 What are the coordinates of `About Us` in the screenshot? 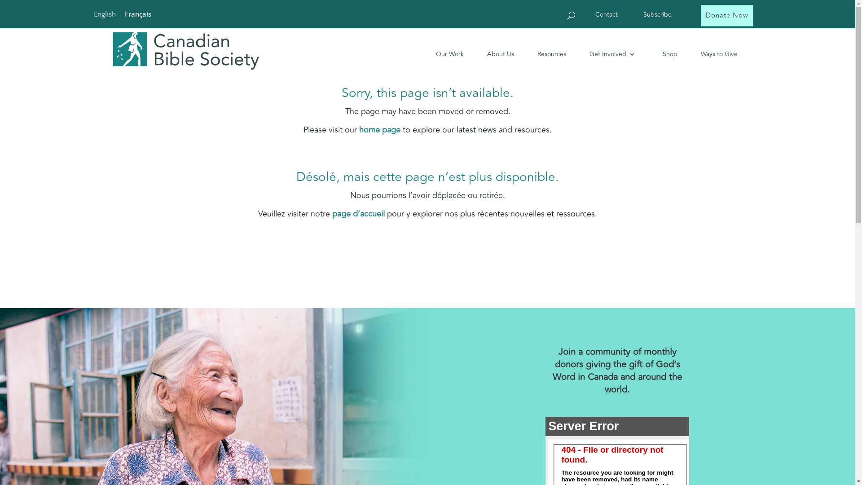 It's located at (493, 54).